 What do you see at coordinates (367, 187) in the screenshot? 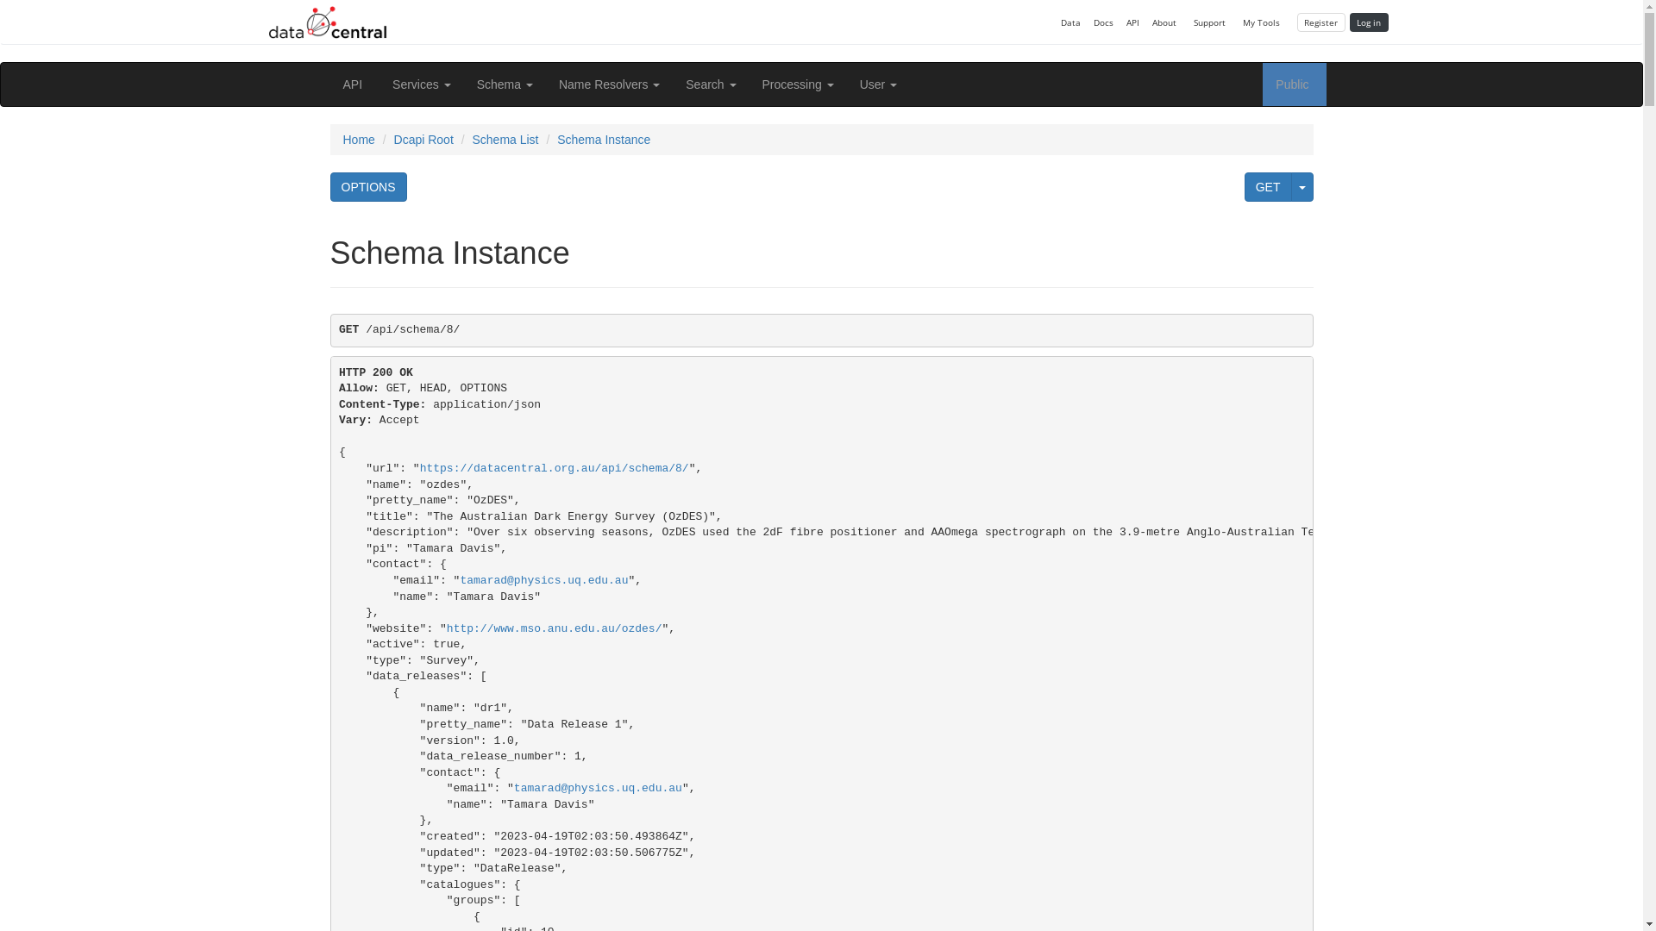
I see `OPTIONS` at bounding box center [367, 187].